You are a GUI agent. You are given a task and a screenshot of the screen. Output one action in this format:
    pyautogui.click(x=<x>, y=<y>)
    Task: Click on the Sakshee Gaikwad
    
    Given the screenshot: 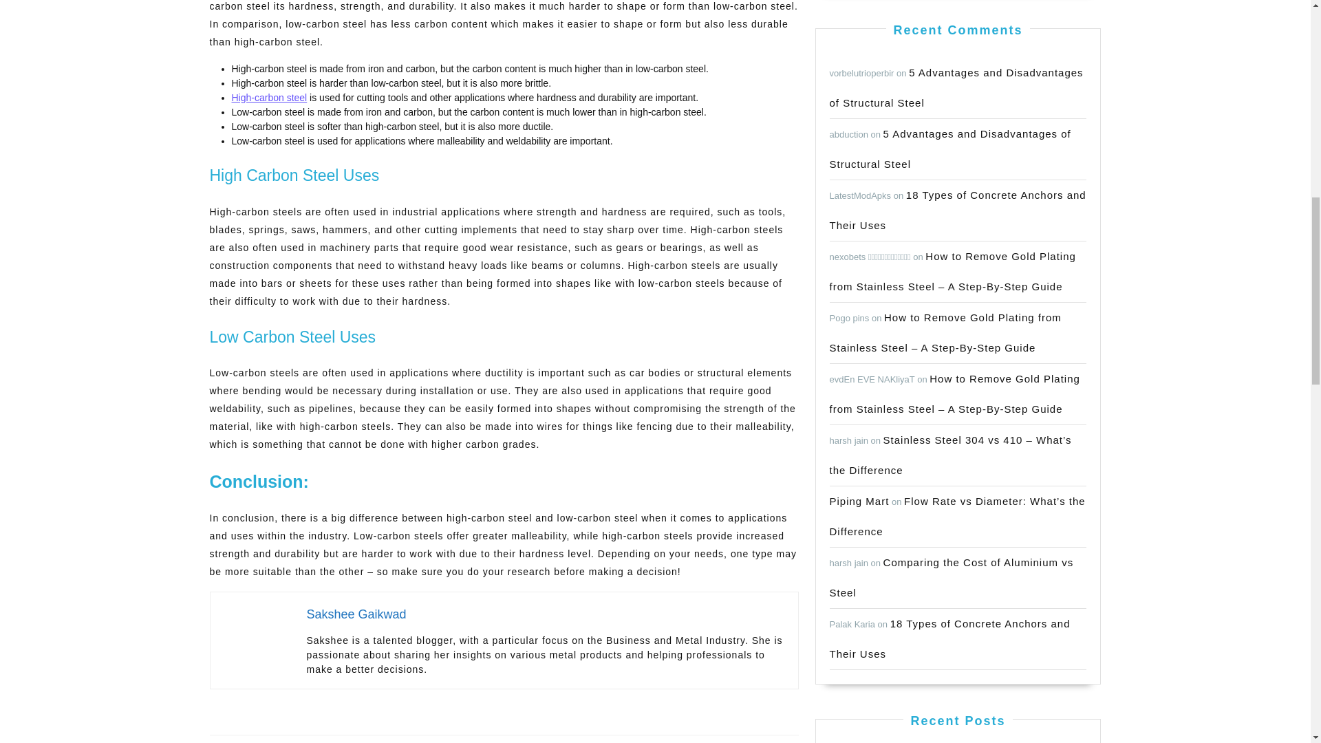 What is the action you would take?
    pyautogui.click(x=356, y=614)
    